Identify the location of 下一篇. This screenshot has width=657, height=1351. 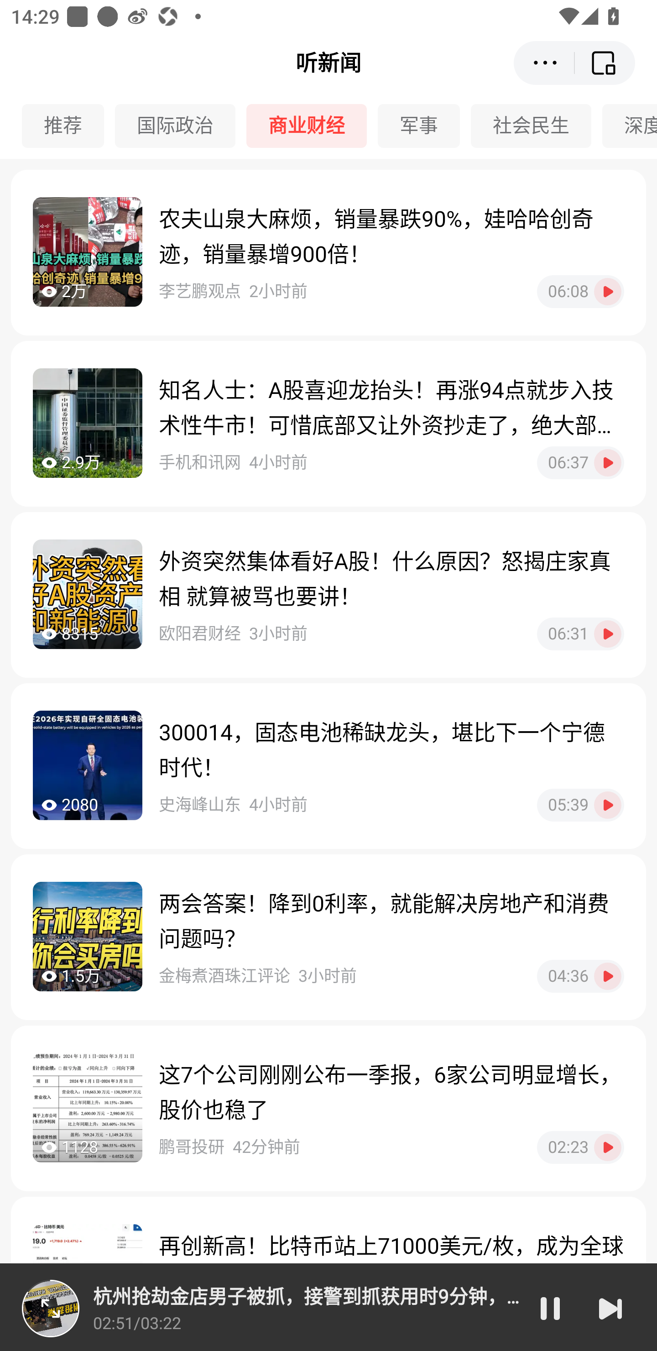
(610, 1308).